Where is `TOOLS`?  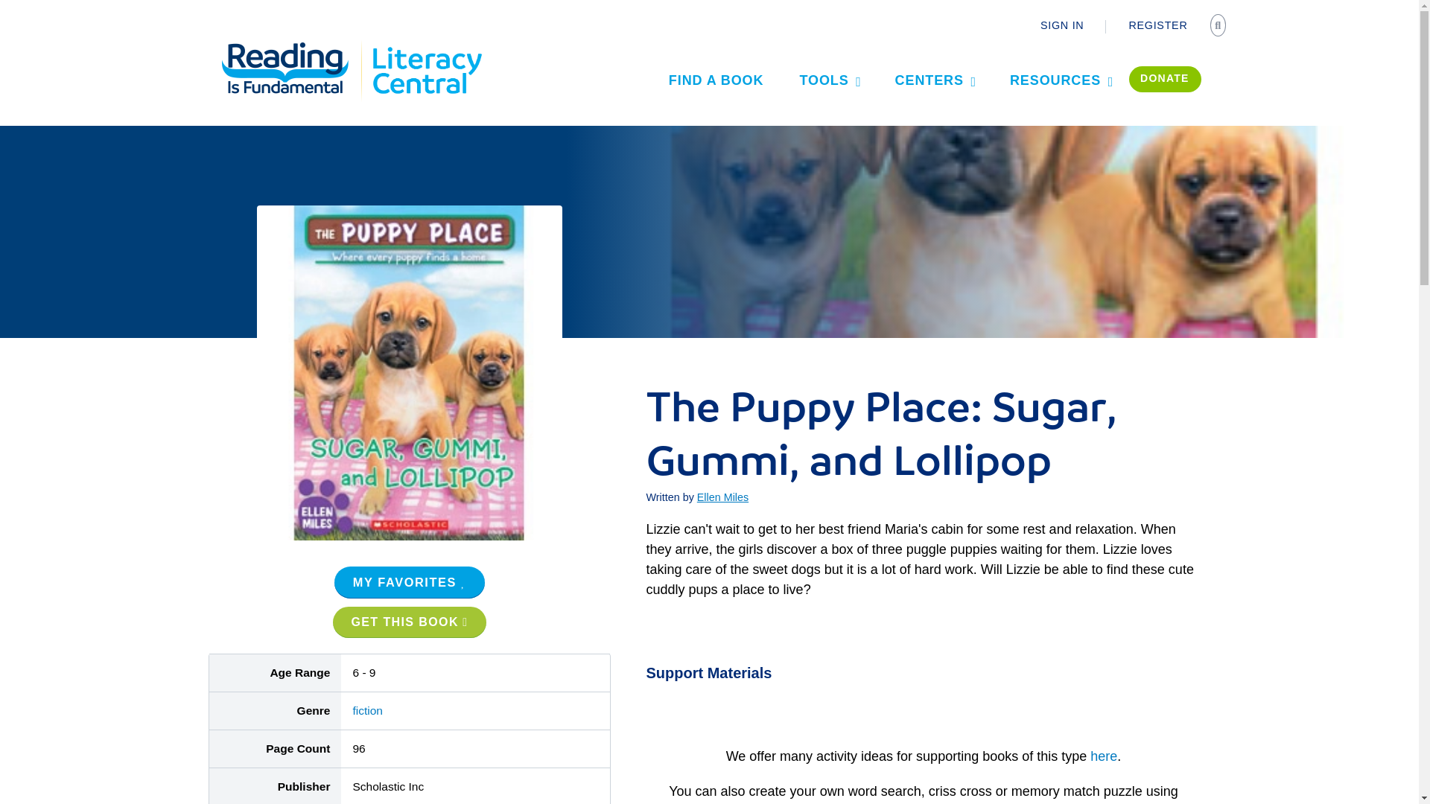 TOOLS is located at coordinates (828, 80).